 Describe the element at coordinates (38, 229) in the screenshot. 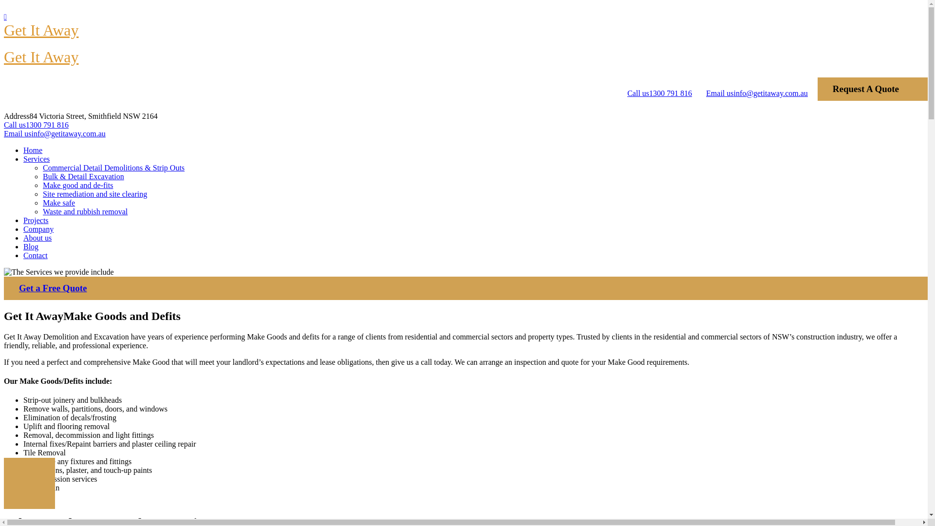

I see `Company` at that location.